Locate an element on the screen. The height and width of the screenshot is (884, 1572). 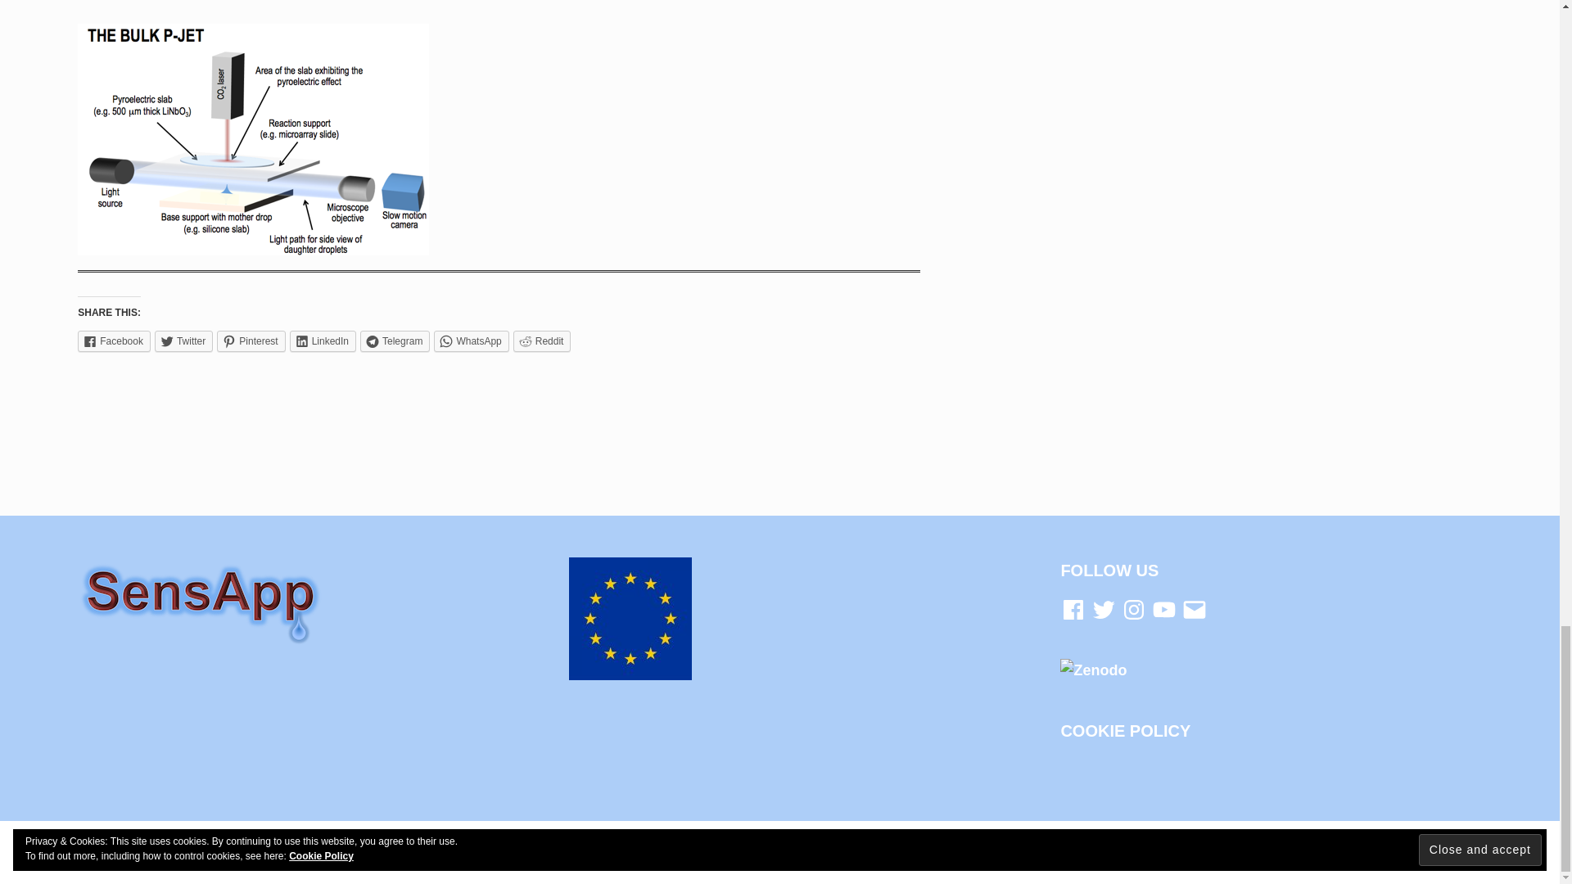
Click to share on WhatsApp is located at coordinates (470, 341).